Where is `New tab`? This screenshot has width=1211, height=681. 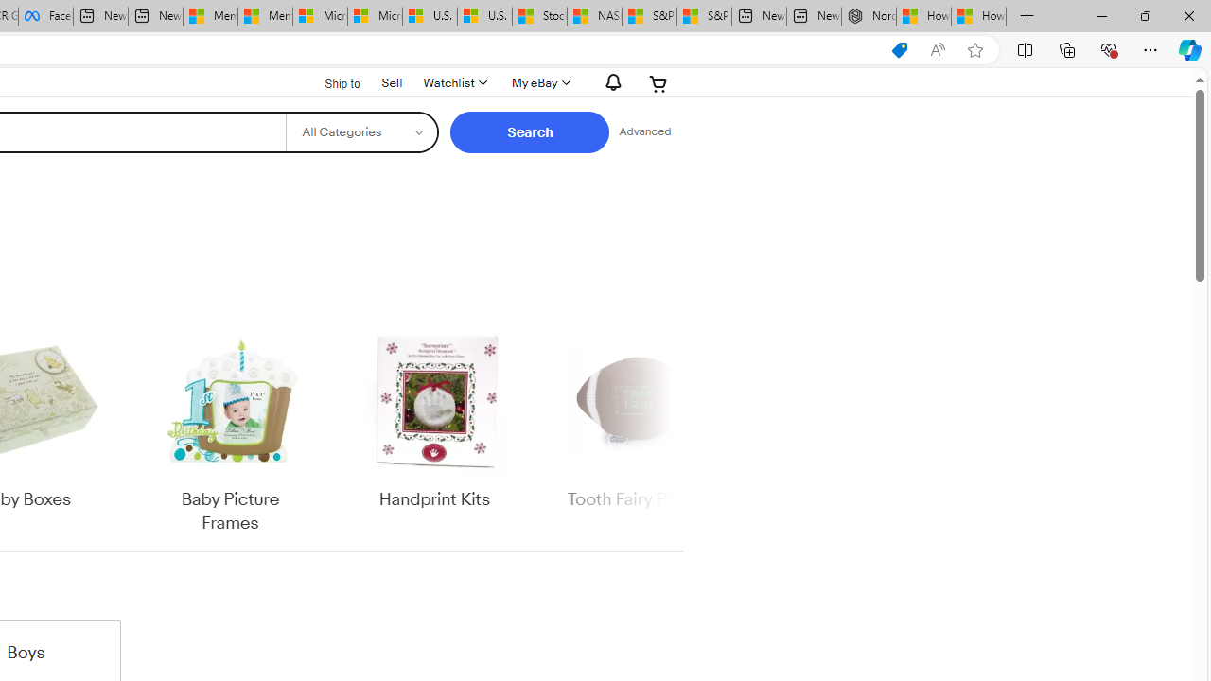 New tab is located at coordinates (814, 17).